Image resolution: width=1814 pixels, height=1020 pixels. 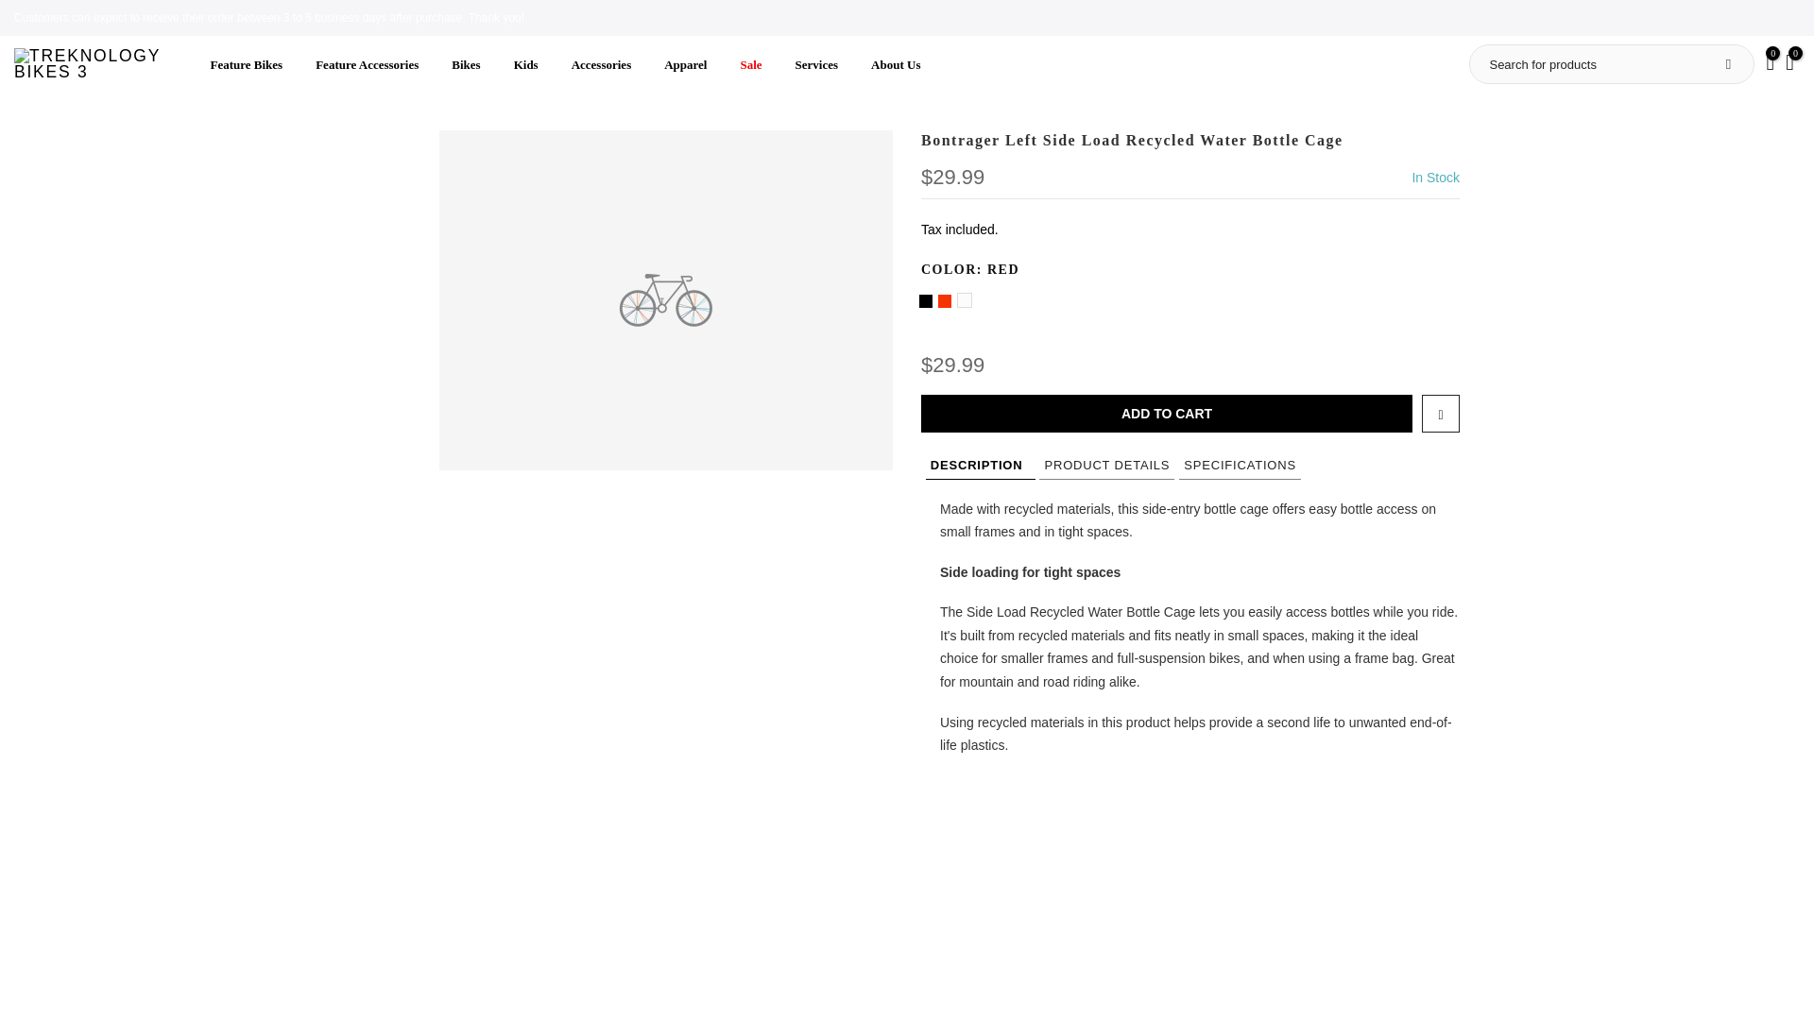 What do you see at coordinates (601, 64) in the screenshot?
I see `Accessories` at bounding box center [601, 64].